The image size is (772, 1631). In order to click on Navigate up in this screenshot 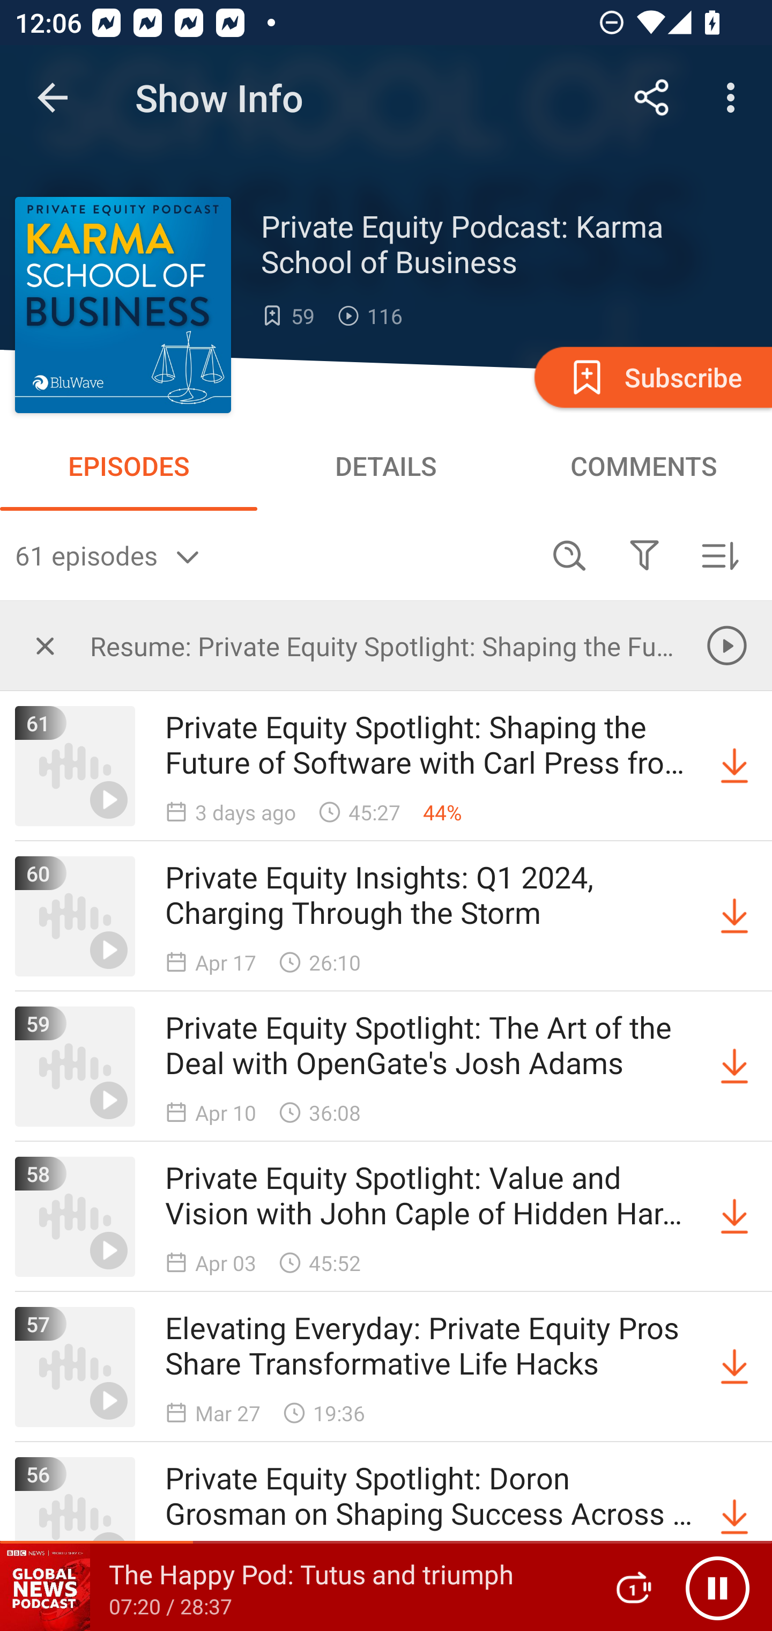, I will do `click(53, 98)`.